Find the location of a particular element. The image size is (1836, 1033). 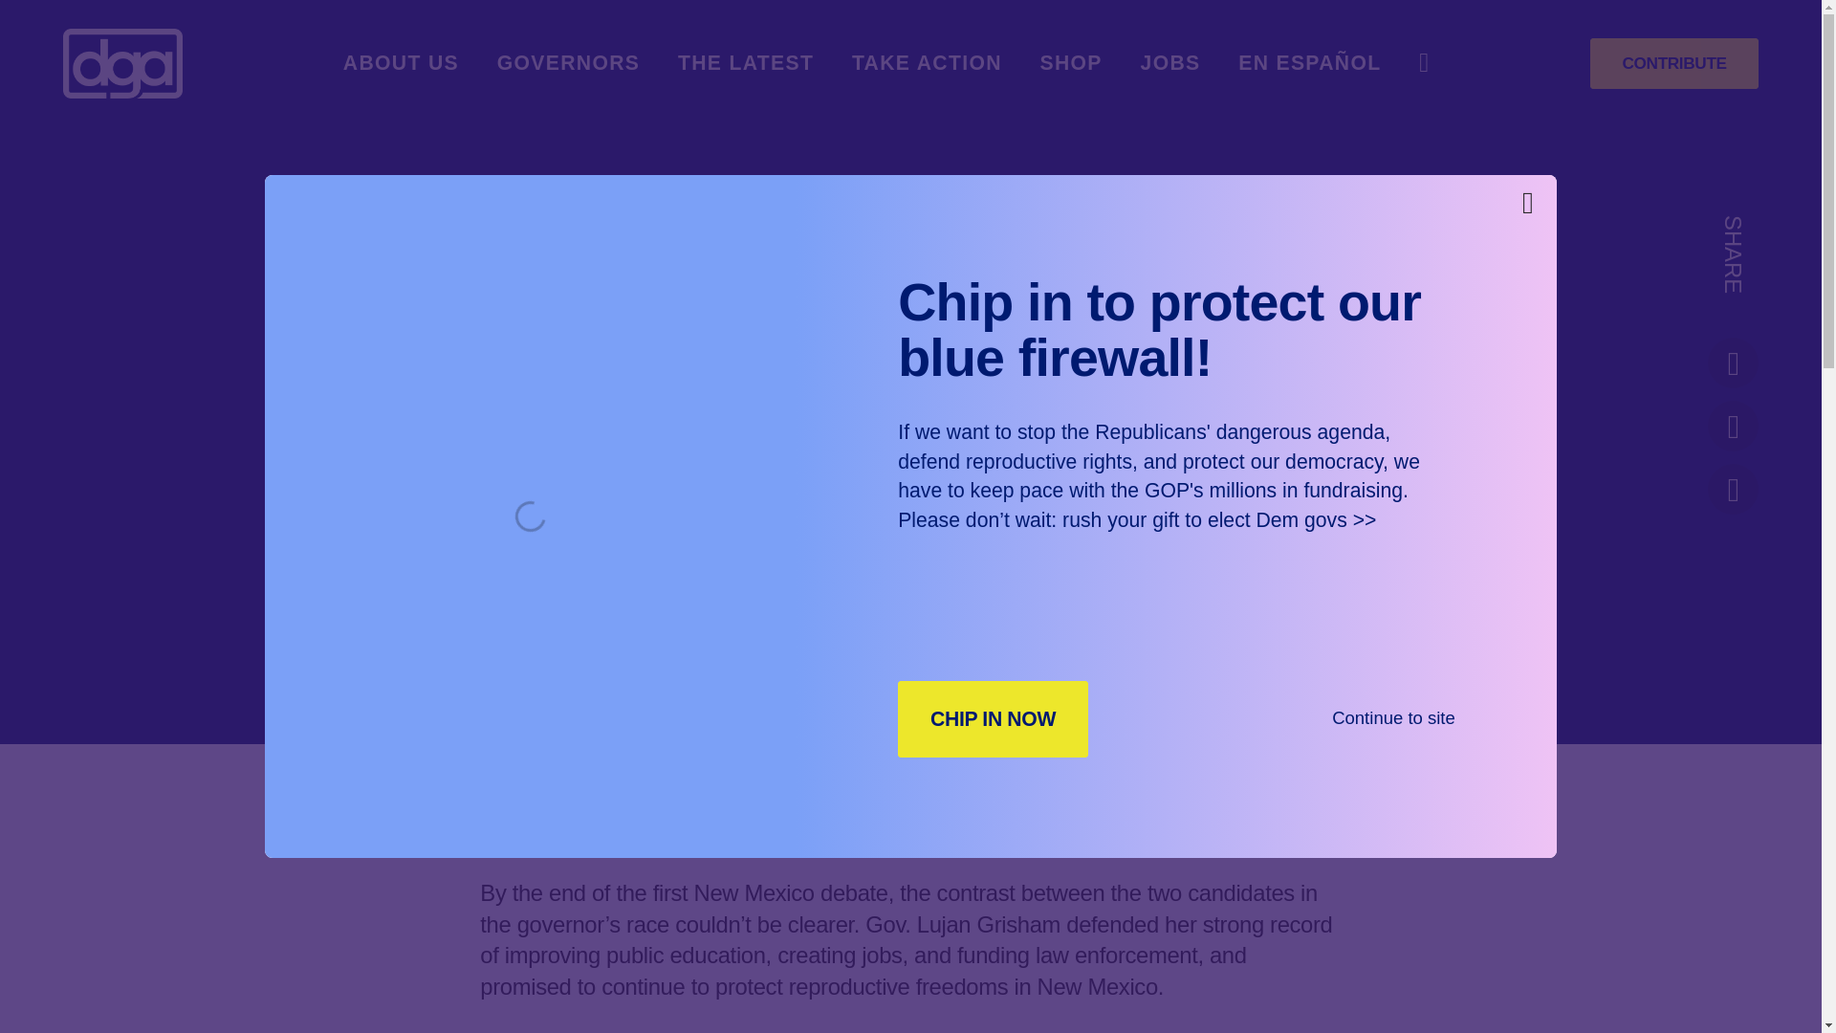

Continue to site is located at coordinates (1394, 717).